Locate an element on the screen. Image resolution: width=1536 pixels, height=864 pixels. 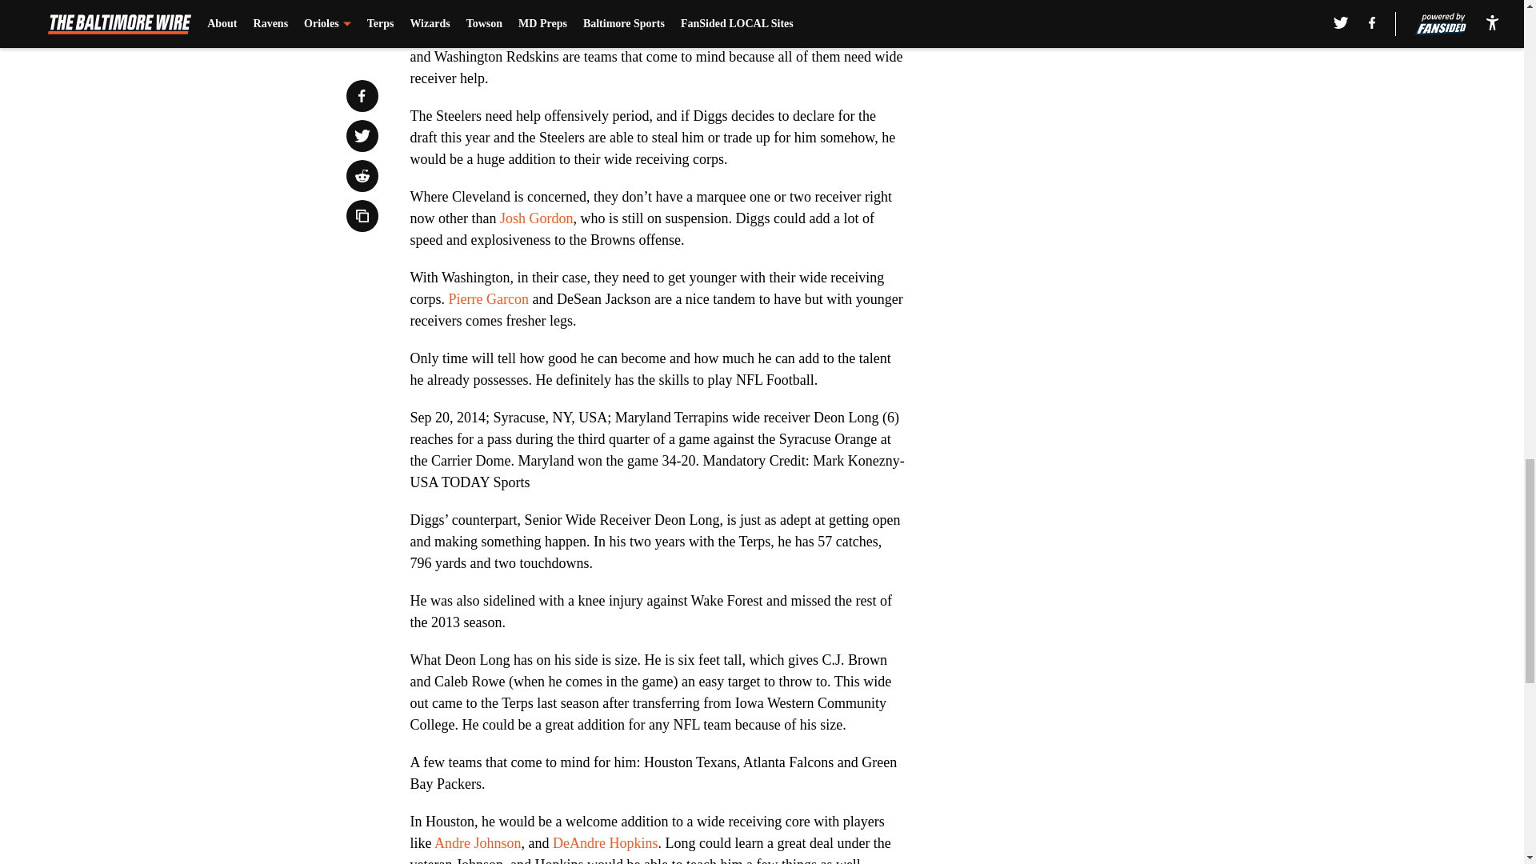
Pierre Garcon is located at coordinates (488, 299).